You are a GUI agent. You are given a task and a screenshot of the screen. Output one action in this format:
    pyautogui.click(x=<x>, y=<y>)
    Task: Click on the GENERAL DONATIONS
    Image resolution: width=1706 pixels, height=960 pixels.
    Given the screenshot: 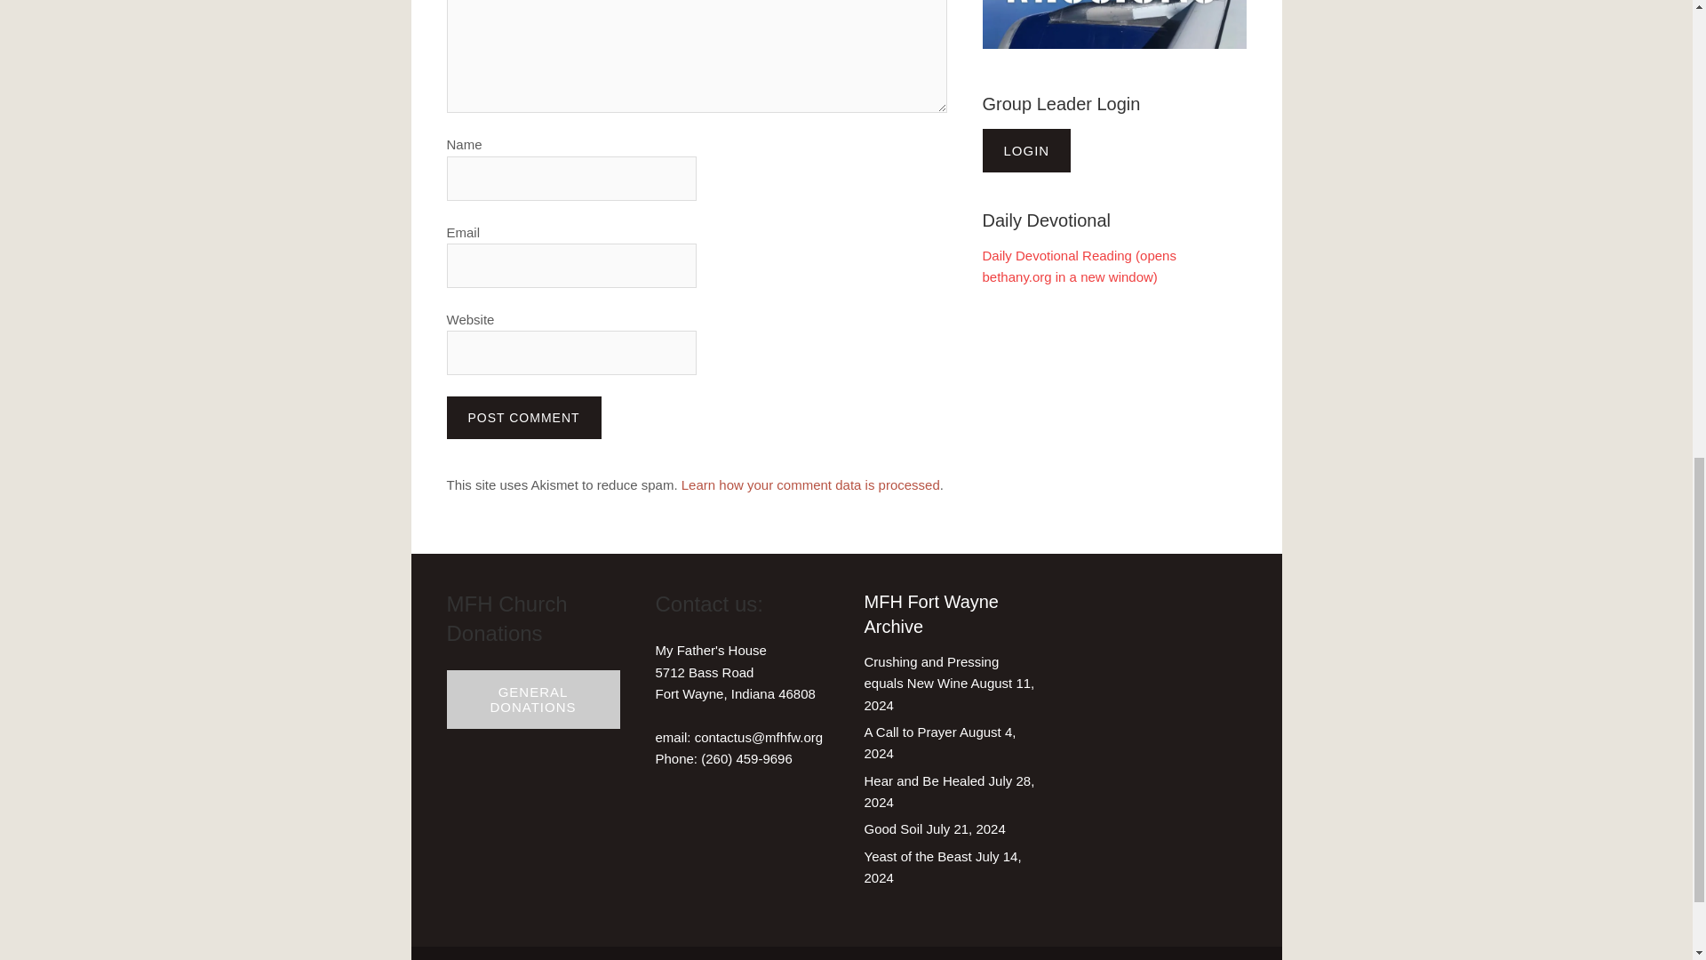 What is the action you would take?
    pyautogui.click(x=533, y=699)
    